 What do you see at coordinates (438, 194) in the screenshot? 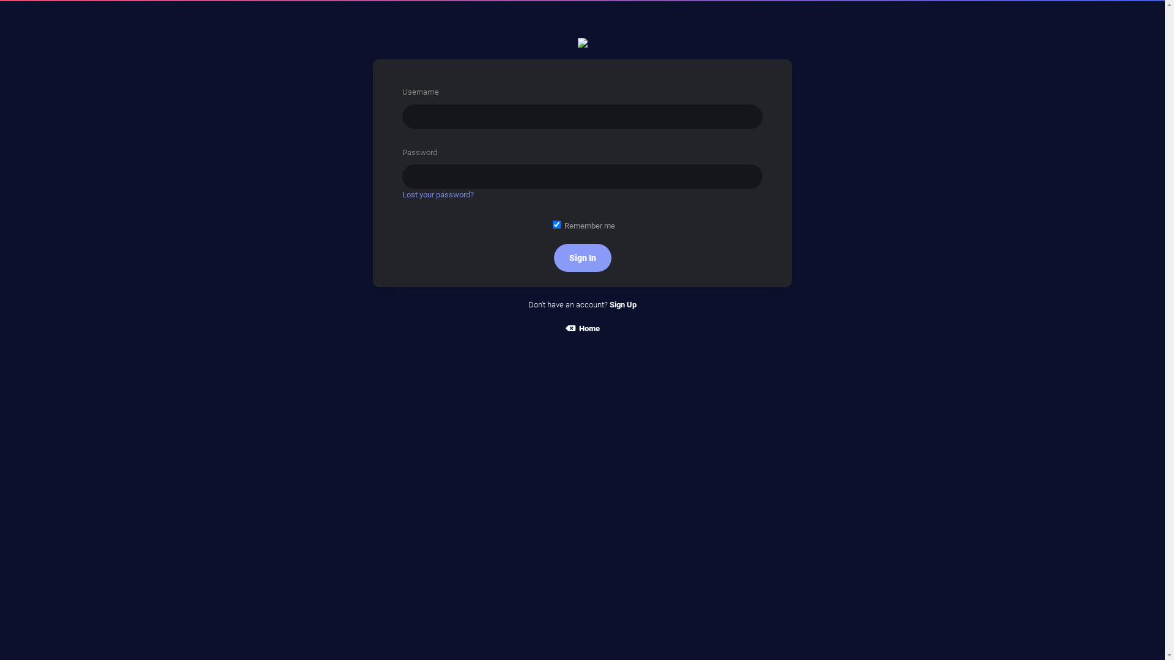
I see `Lost your password?` at bounding box center [438, 194].